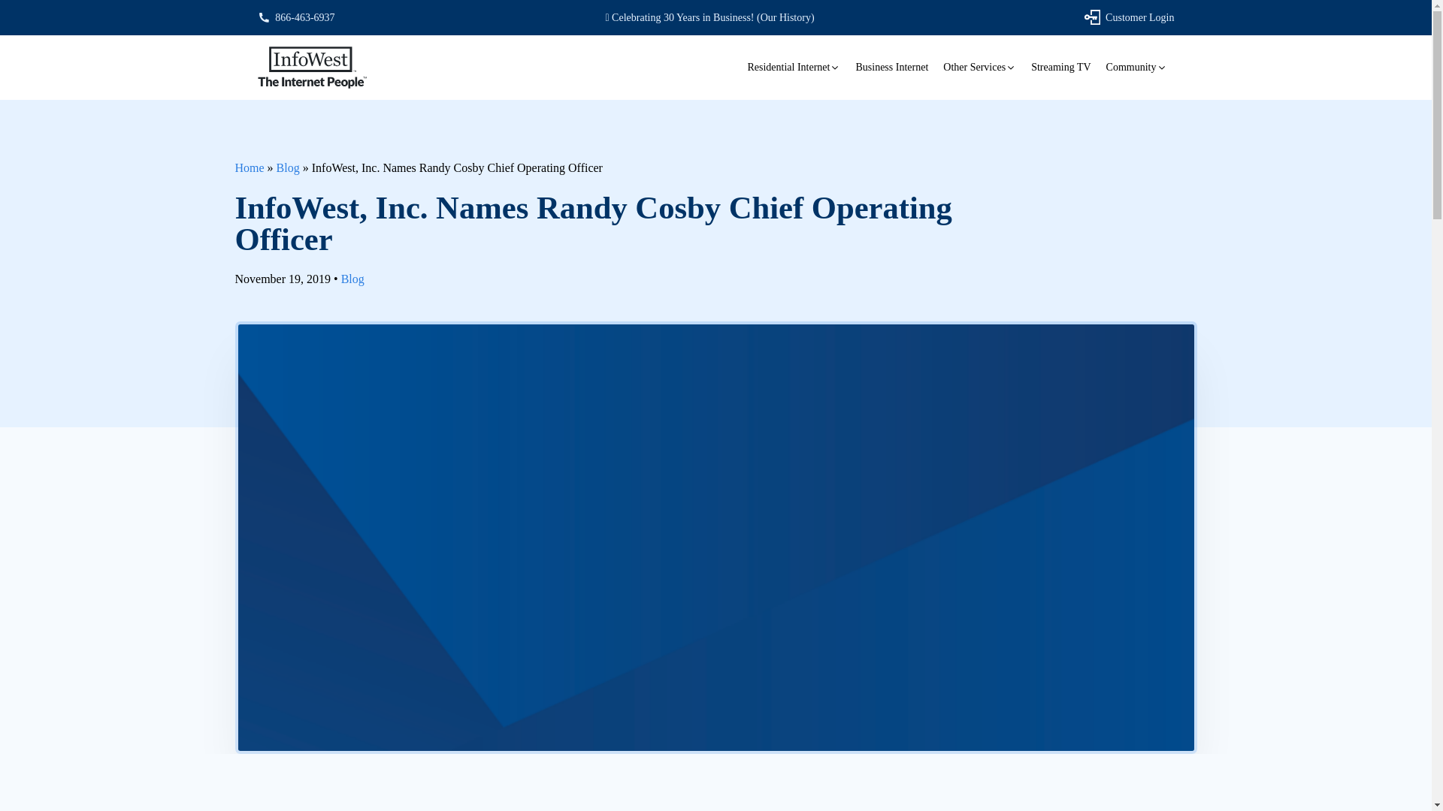 This screenshot has height=811, width=1443. Describe the element at coordinates (289, 167) in the screenshot. I see `Blog` at that location.